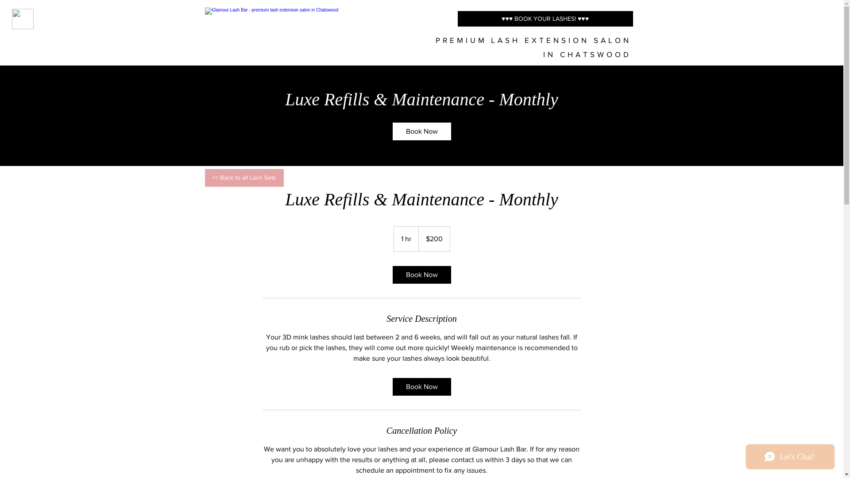 The height and width of the screenshot is (478, 850). I want to click on << Back to all Lash Sets, so click(244, 178).